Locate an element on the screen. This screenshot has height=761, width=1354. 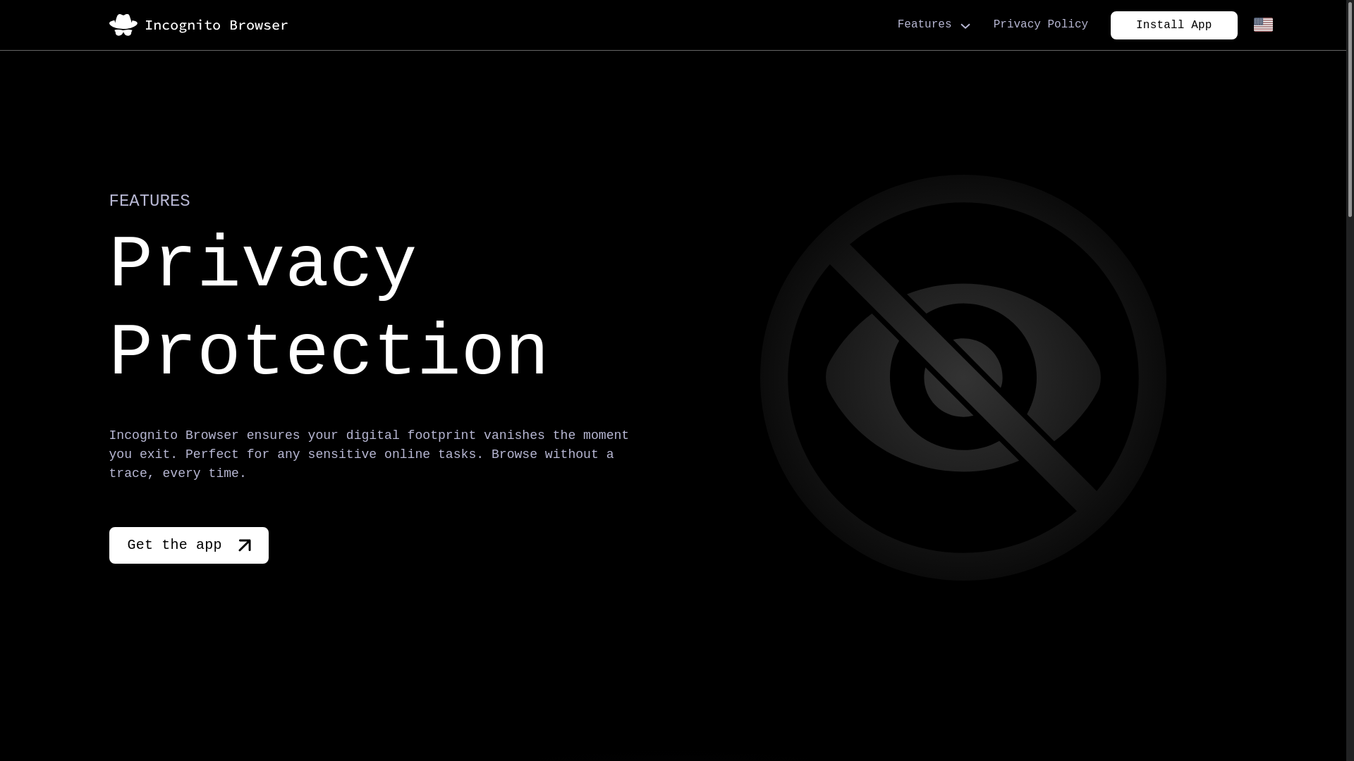
Install App is located at coordinates (1173, 25).